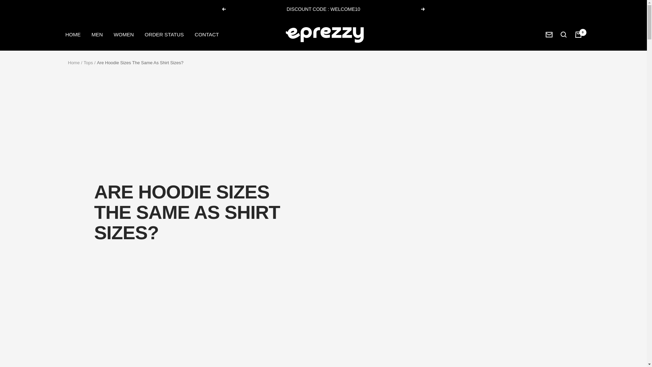 The height and width of the screenshot is (367, 652). What do you see at coordinates (124, 34) in the screenshot?
I see `WOMEN` at bounding box center [124, 34].